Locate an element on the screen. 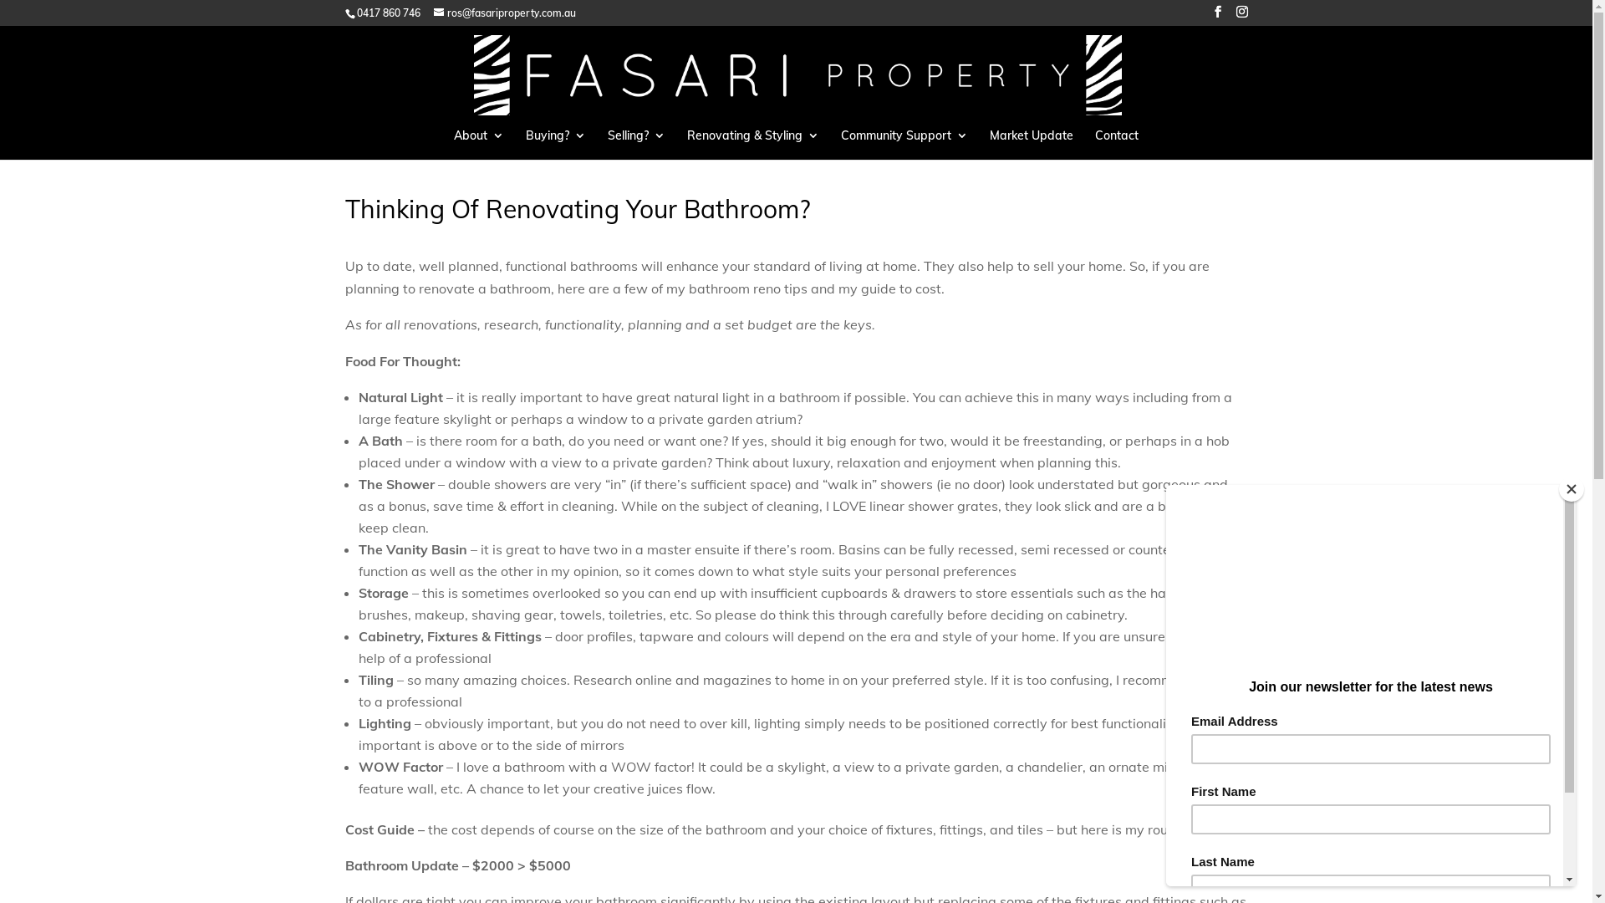 This screenshot has width=1605, height=903. About is located at coordinates (479, 145).